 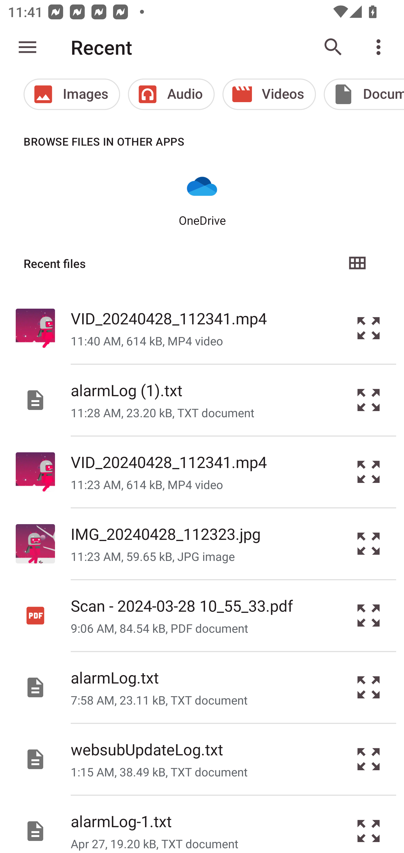 I want to click on Search, so click(x=333, y=47).